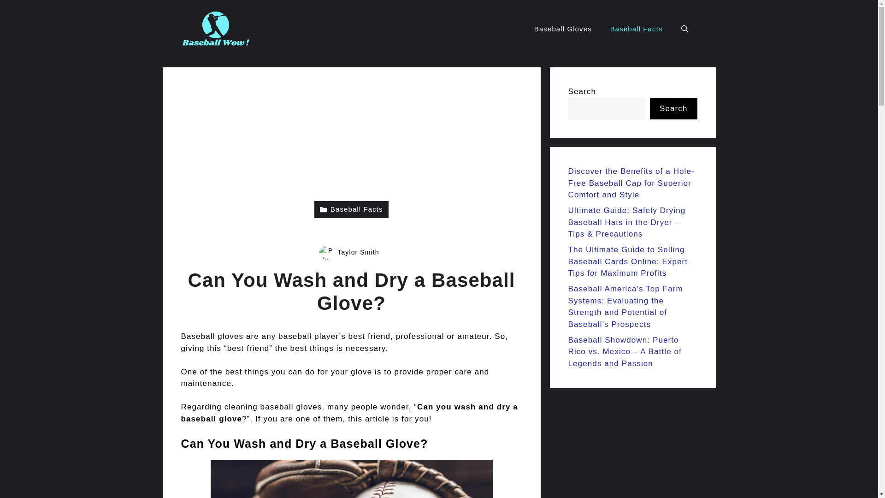 This screenshot has width=885, height=498. Describe the element at coordinates (358, 252) in the screenshot. I see `Taylor Smith` at that location.